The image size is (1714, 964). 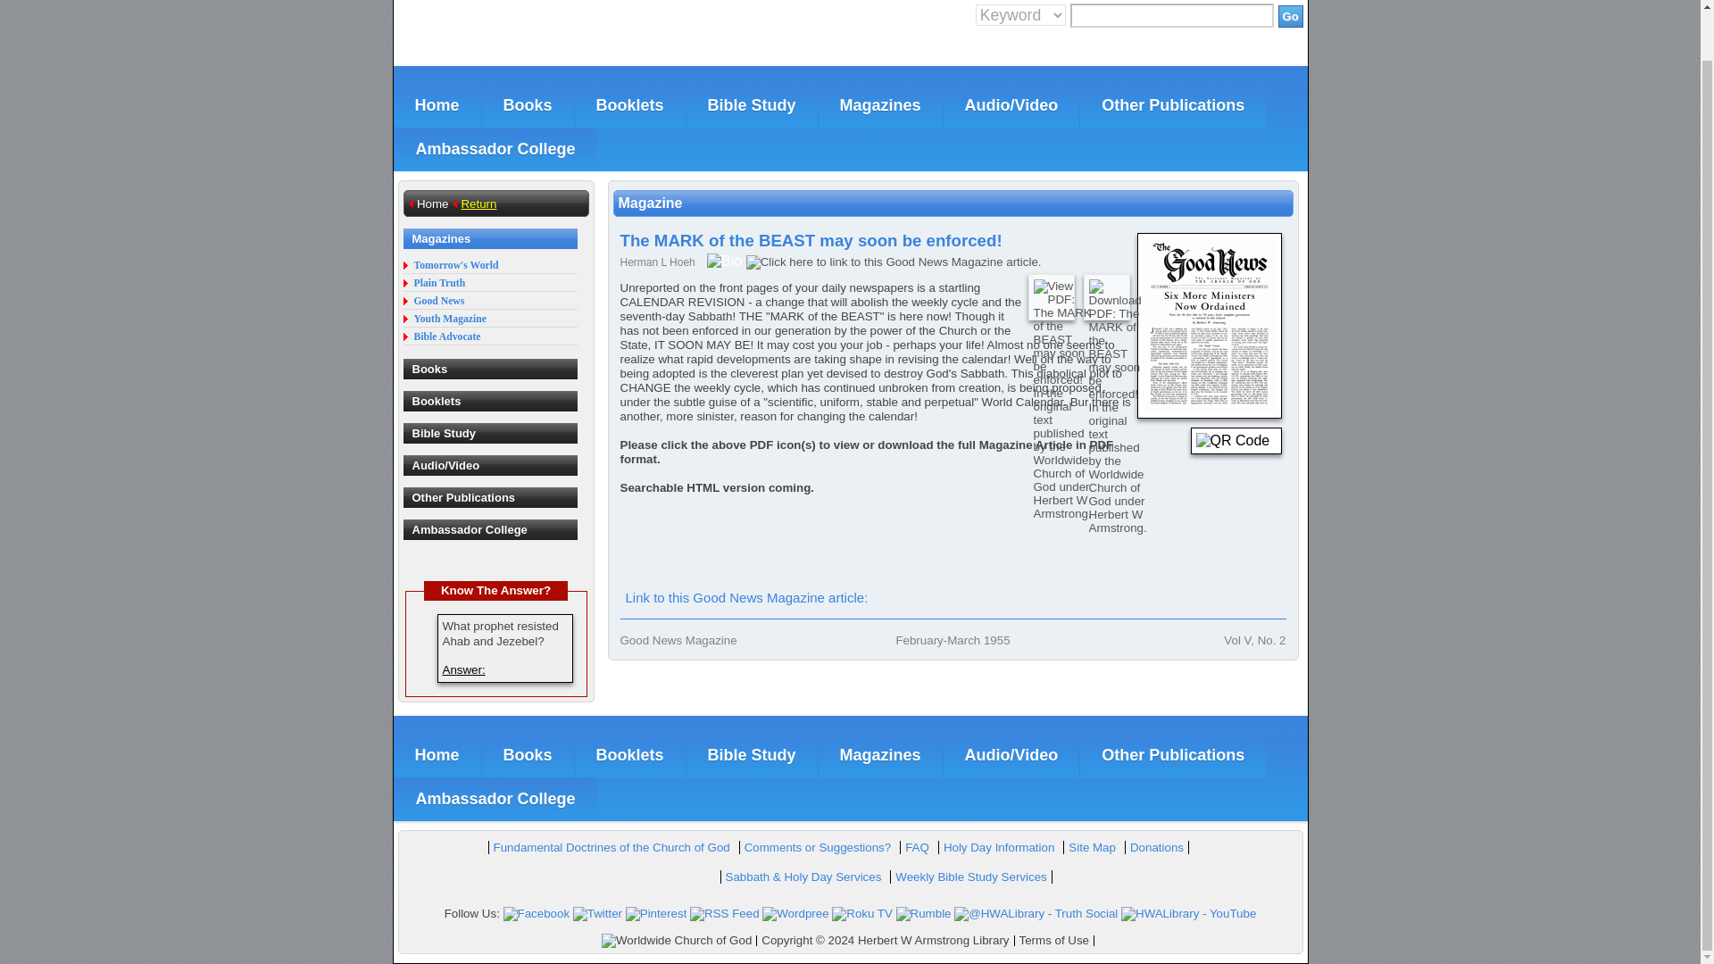 I want to click on Bible Study, so click(x=752, y=105).